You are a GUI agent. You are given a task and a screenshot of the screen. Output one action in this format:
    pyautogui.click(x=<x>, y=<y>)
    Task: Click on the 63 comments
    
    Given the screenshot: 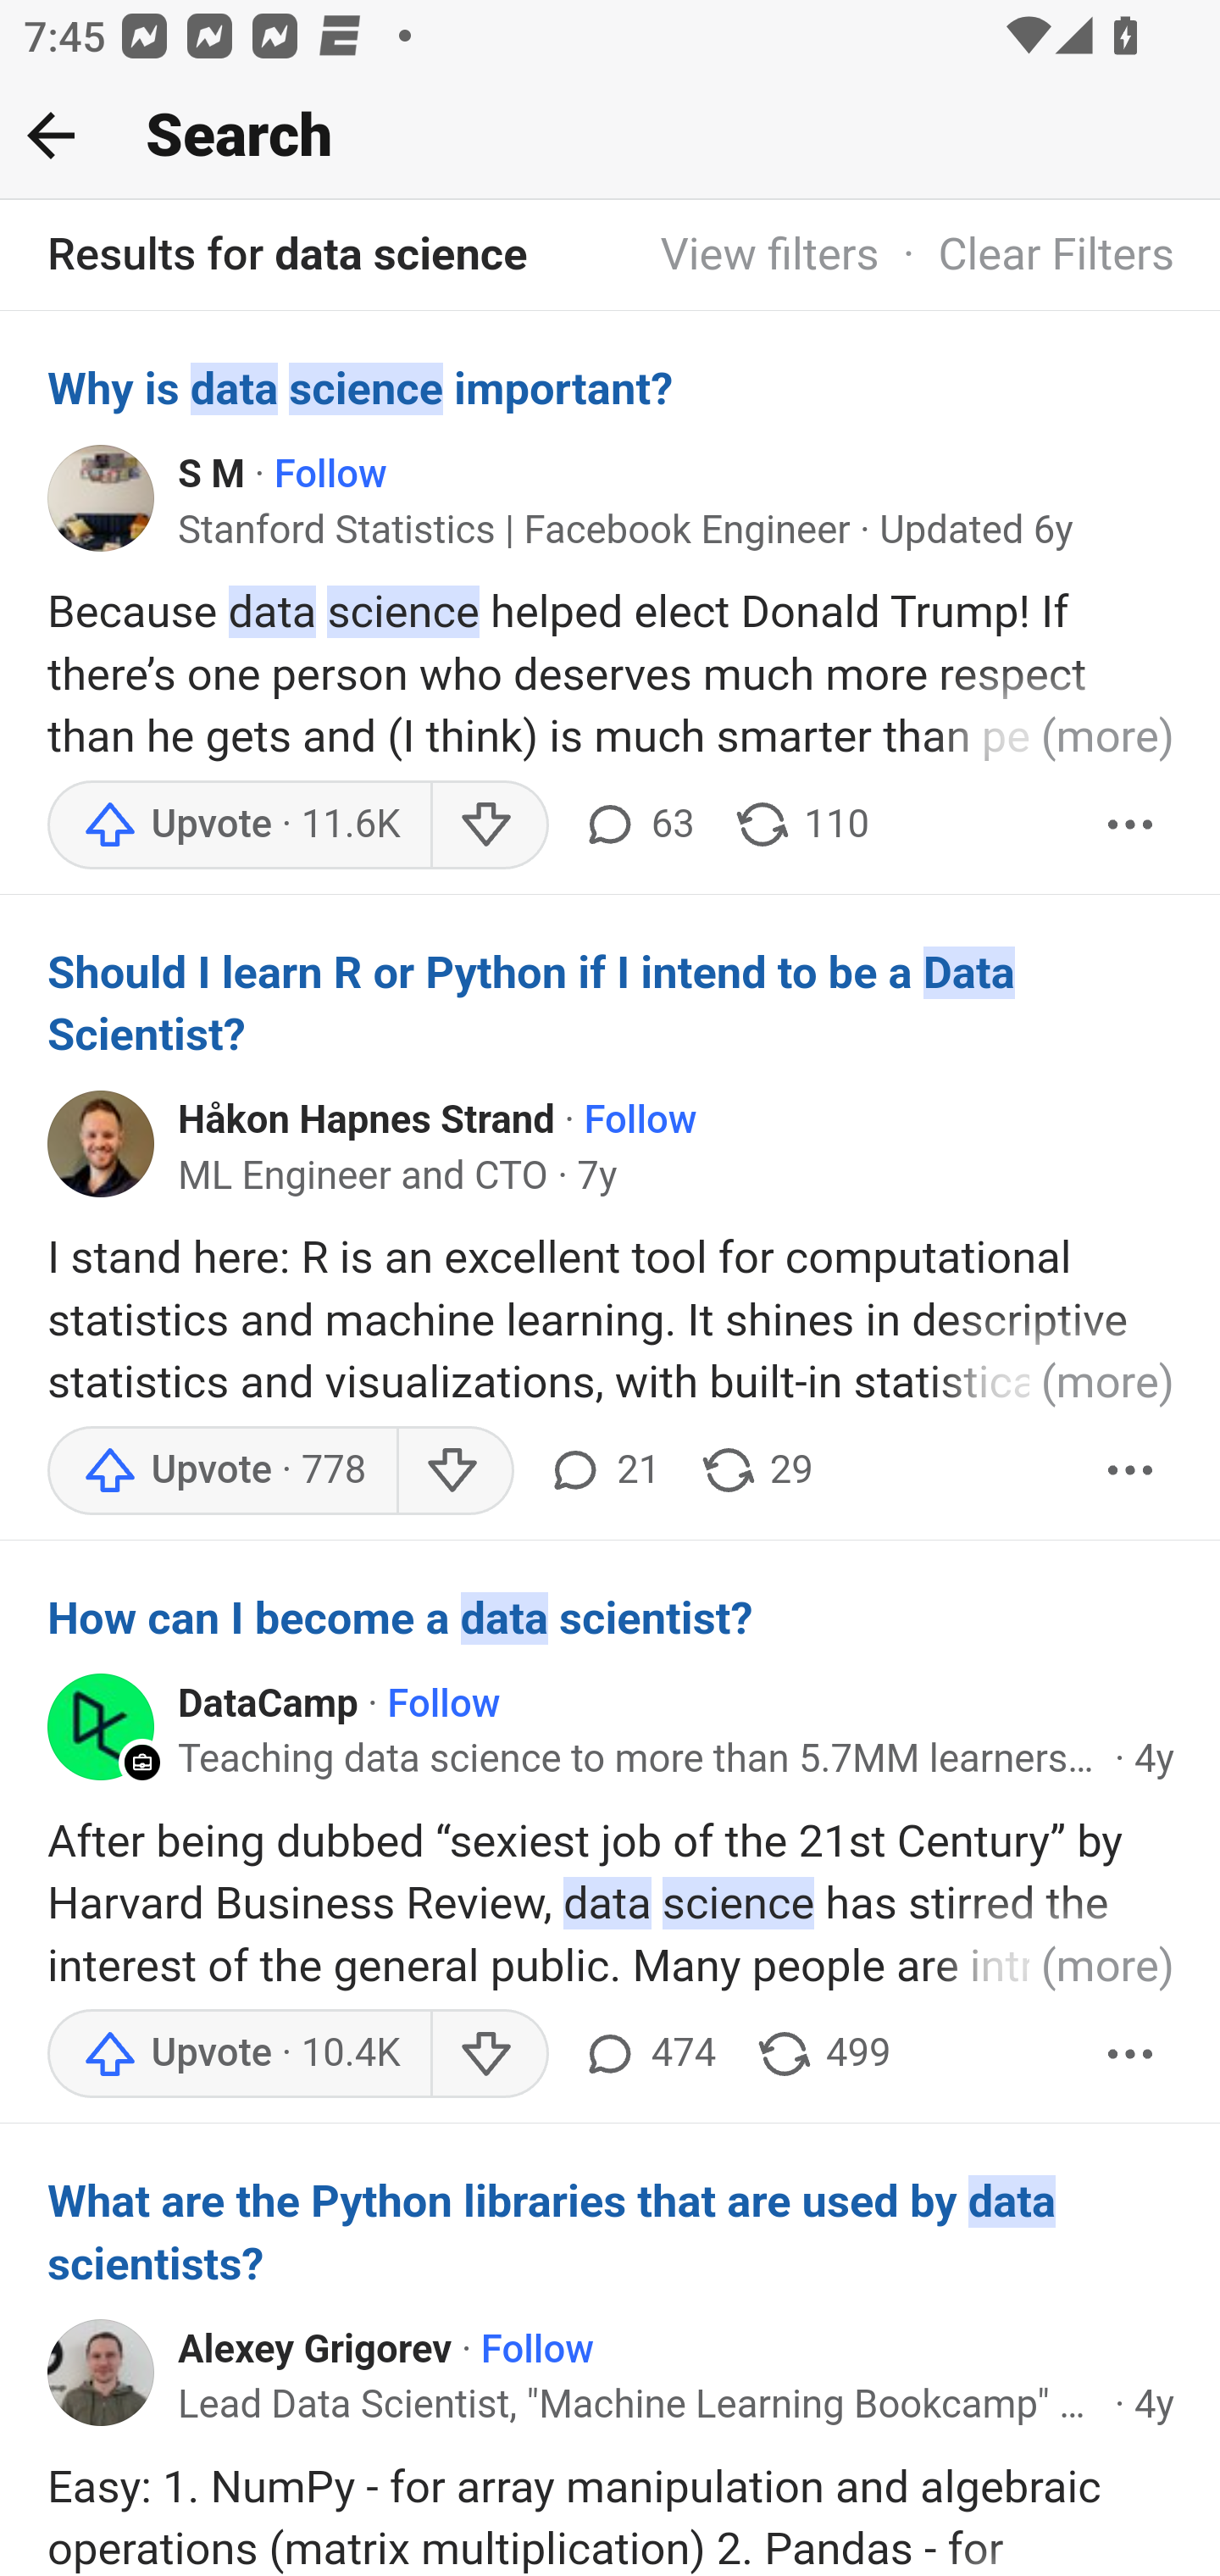 What is the action you would take?
    pyautogui.click(x=635, y=824)
    